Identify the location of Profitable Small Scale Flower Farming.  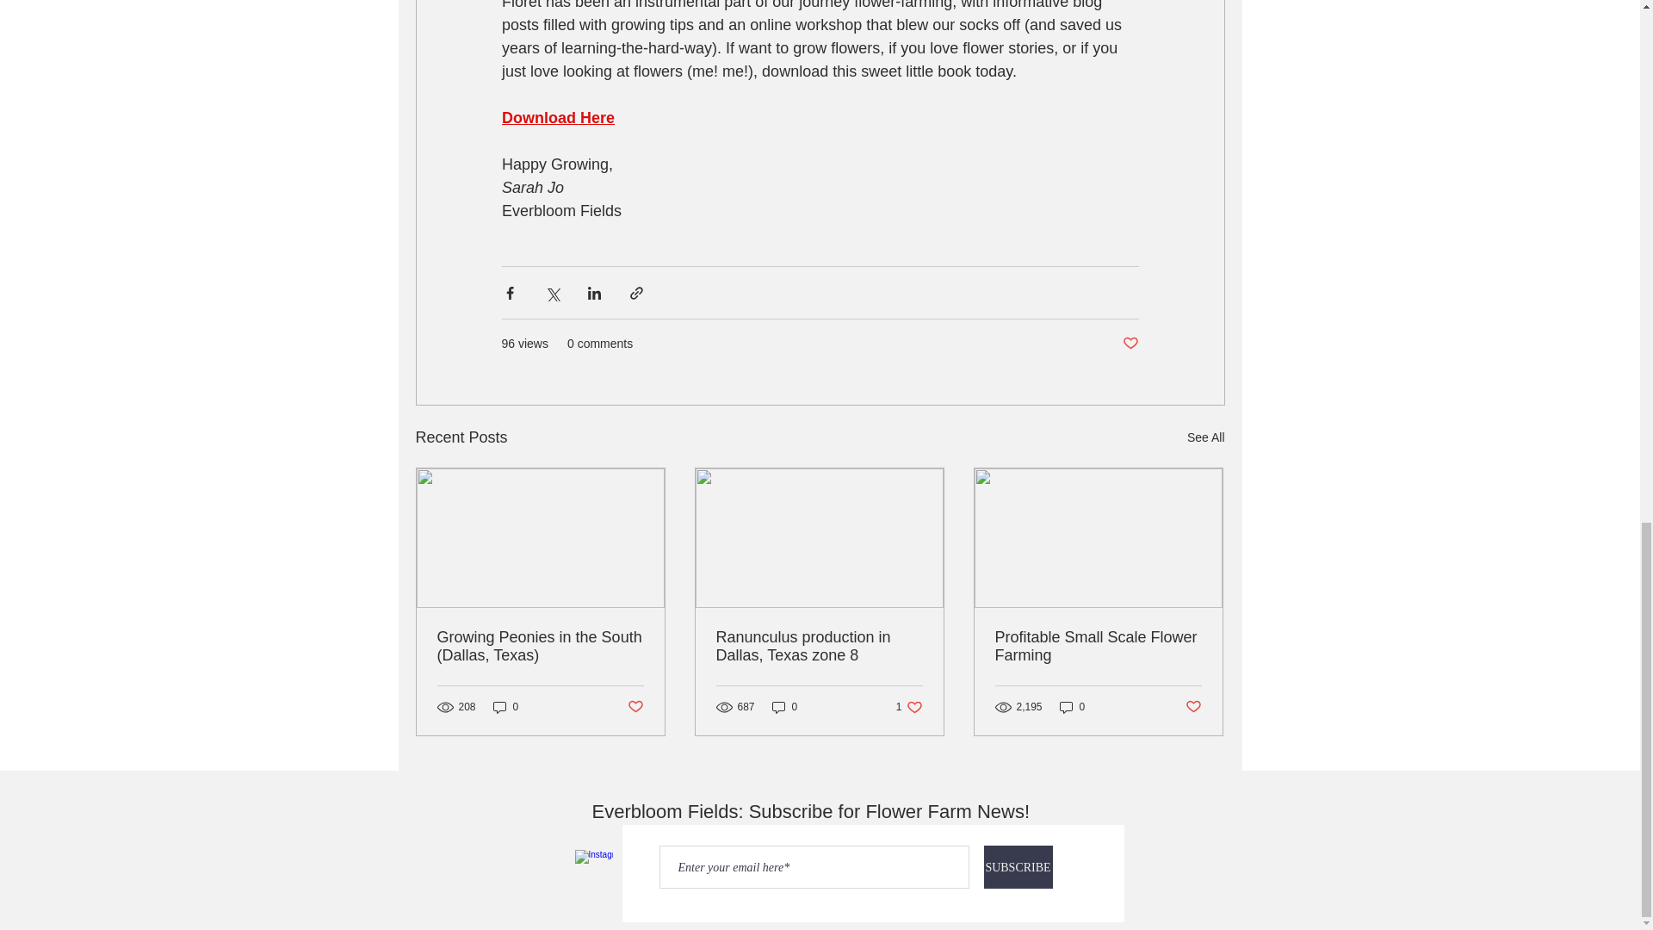
(1098, 647).